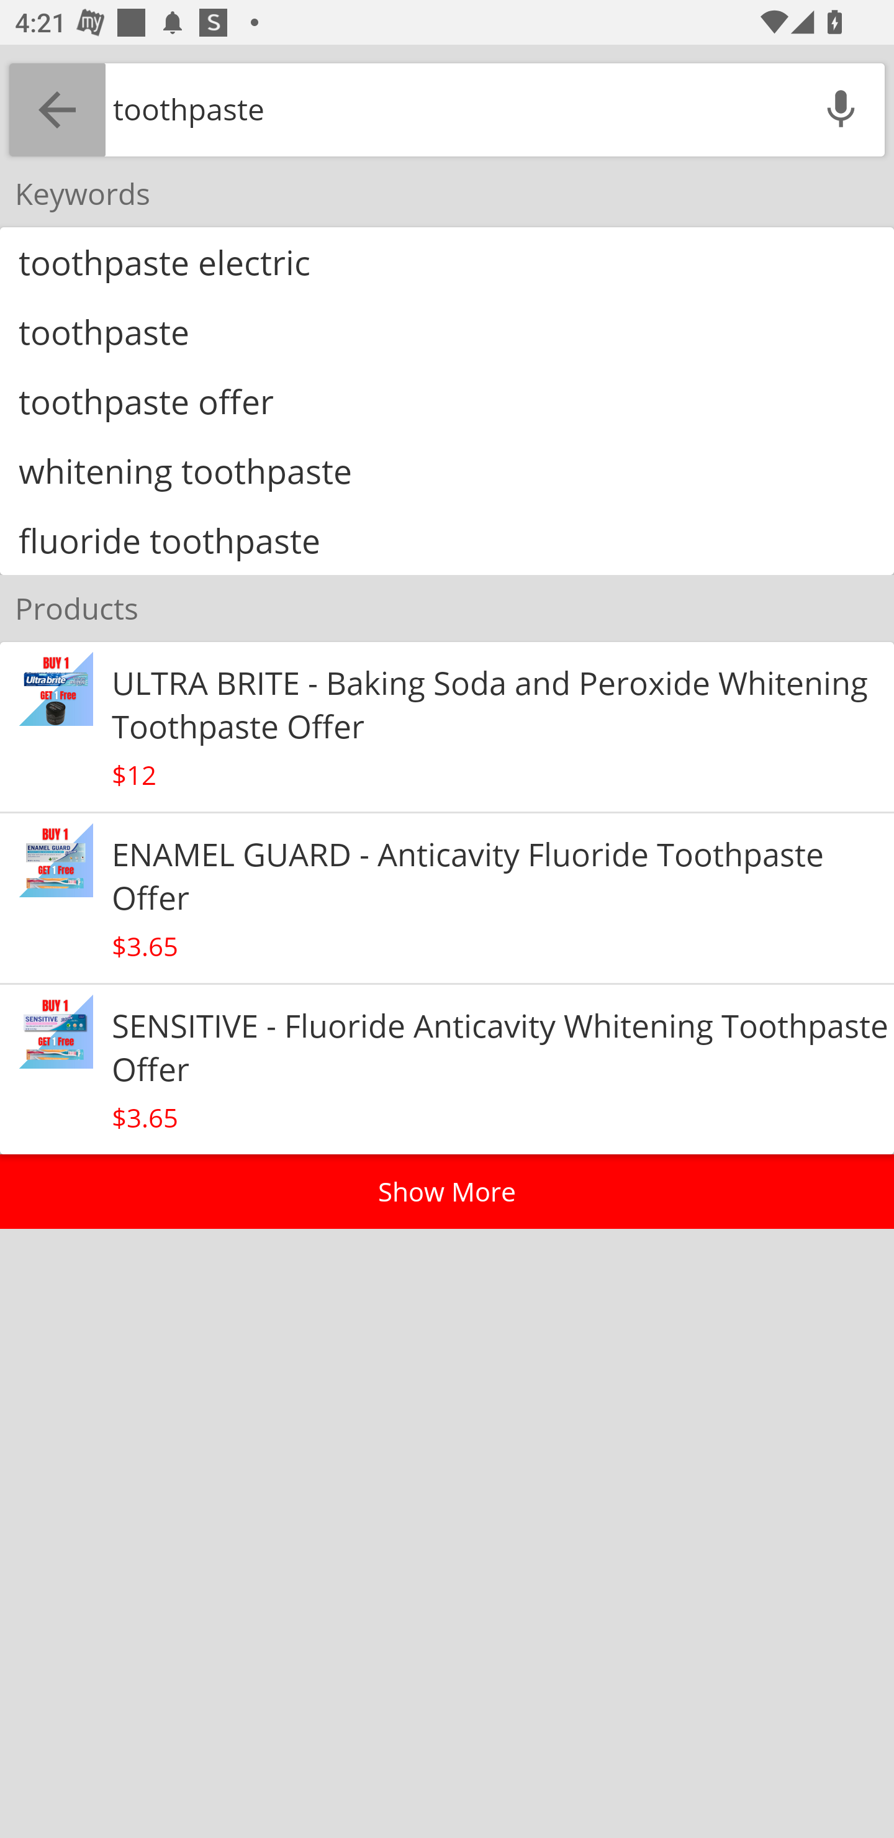 This screenshot has width=894, height=1838. Describe the element at coordinates (447, 330) in the screenshot. I see `toothpaste` at that location.